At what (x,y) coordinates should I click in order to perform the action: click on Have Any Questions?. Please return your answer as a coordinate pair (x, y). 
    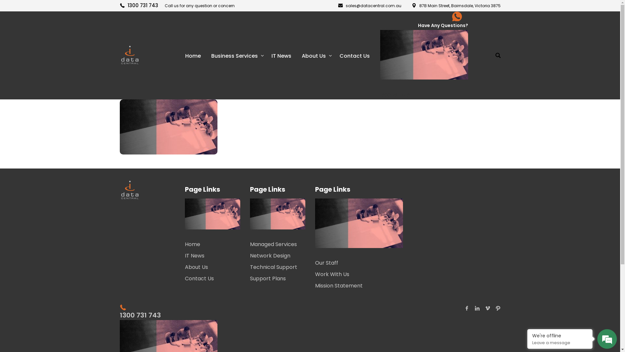
    Looking at the image, I should click on (424, 25).